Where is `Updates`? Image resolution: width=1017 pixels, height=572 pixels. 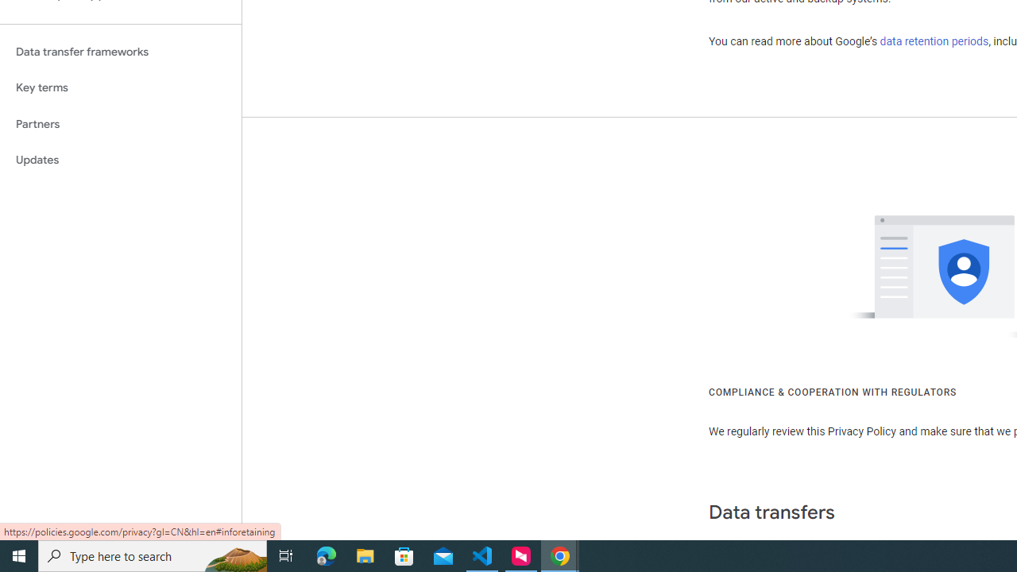 Updates is located at coordinates (121, 160).